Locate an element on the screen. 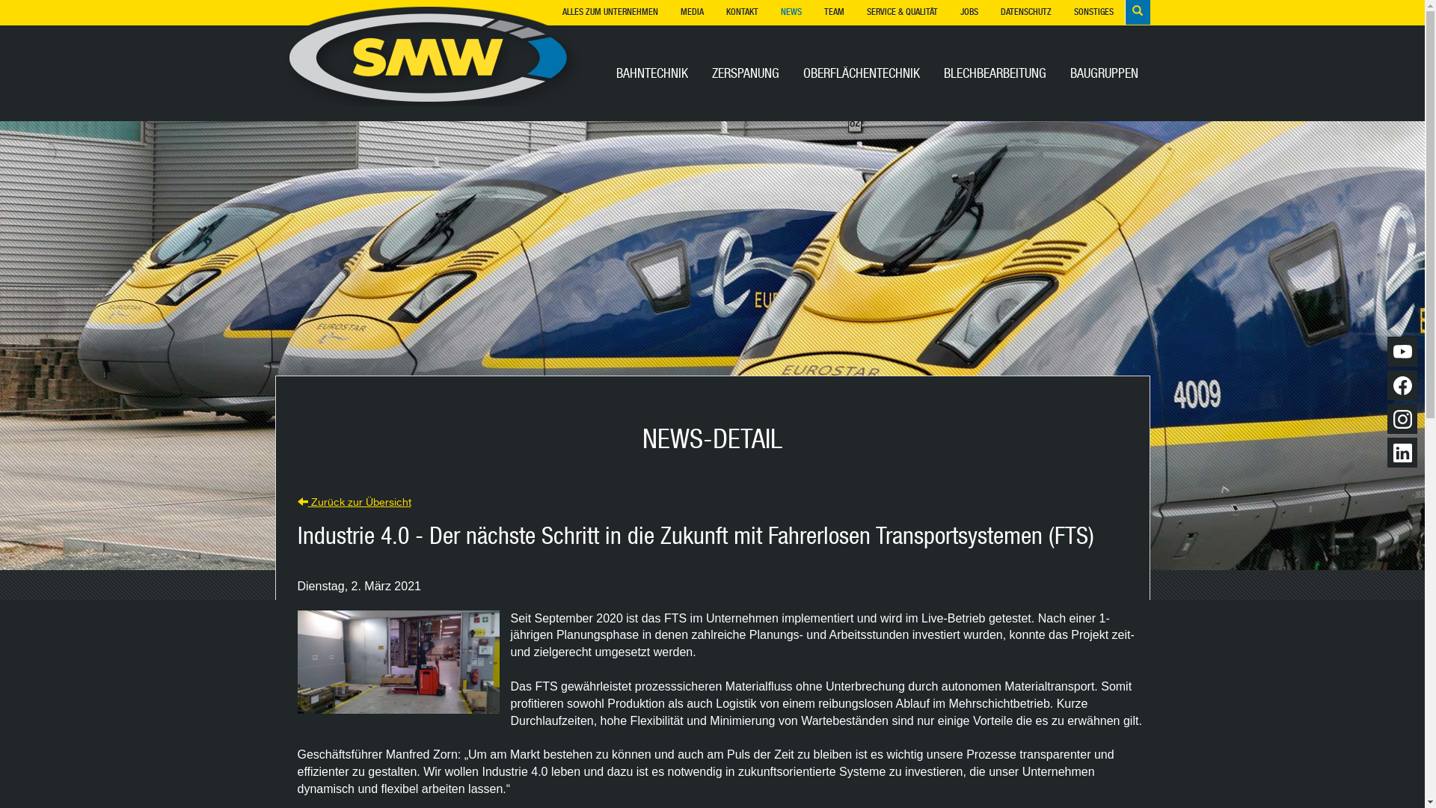 This screenshot has height=808, width=1436. MEDIA is located at coordinates (691, 10).